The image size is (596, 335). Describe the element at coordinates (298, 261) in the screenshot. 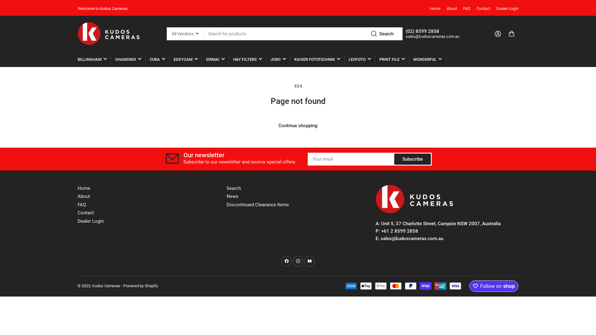

I see `Instagram` at that location.